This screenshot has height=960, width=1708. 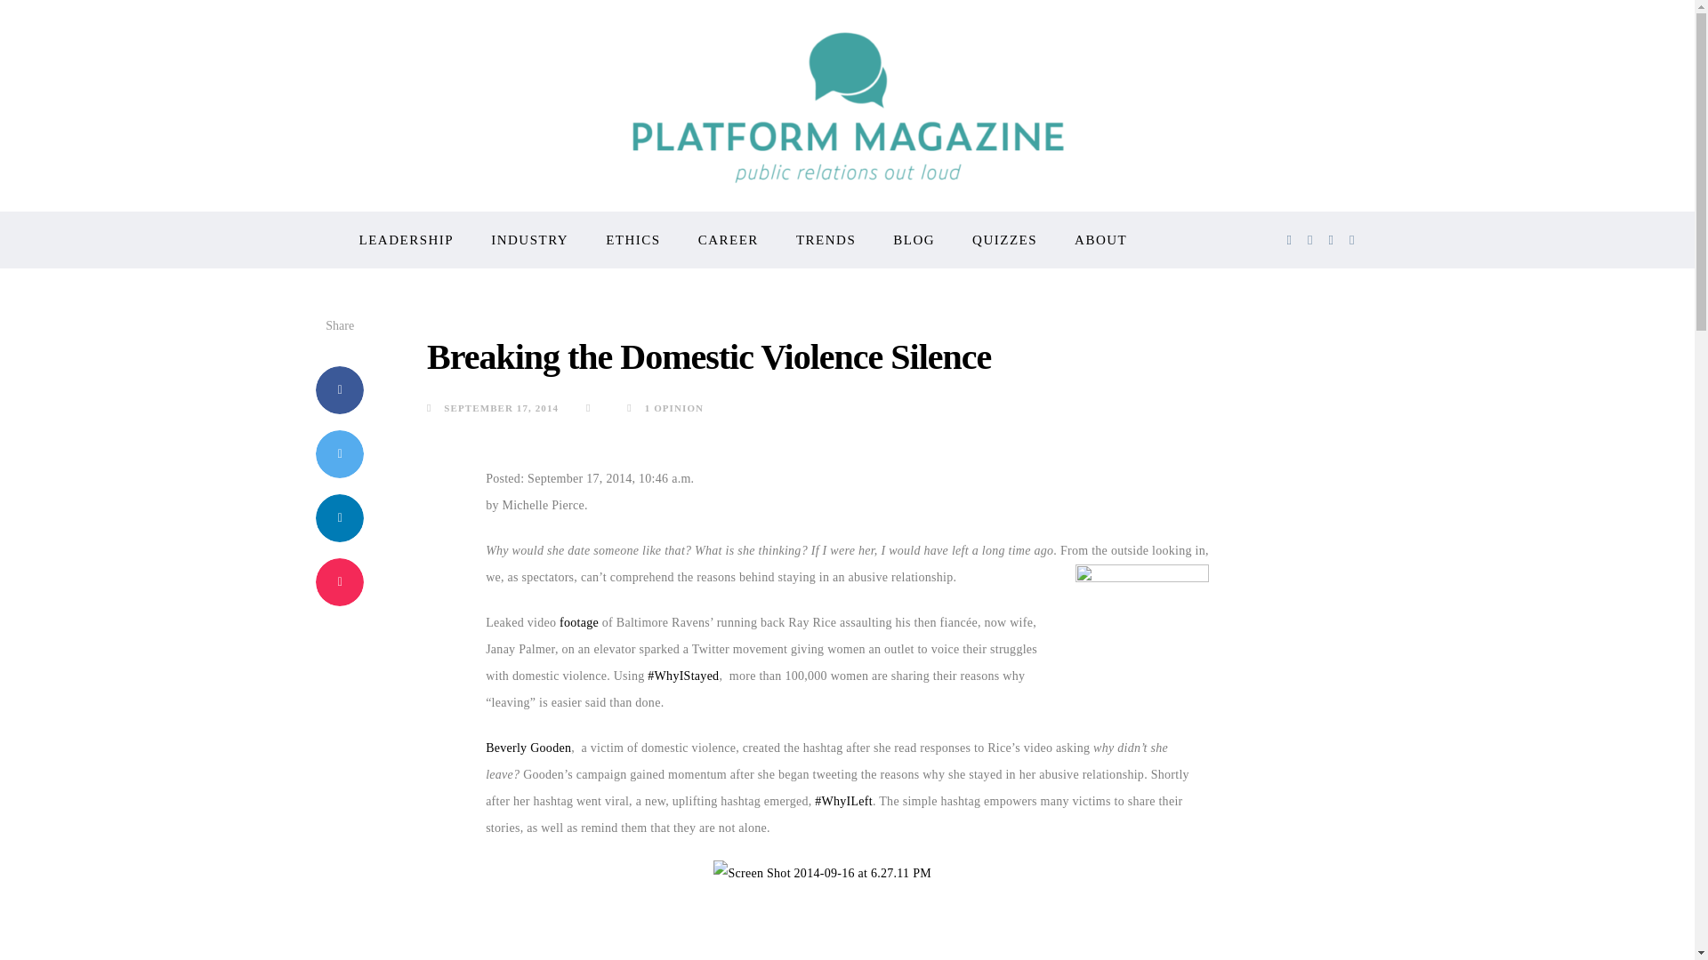 What do you see at coordinates (826, 240) in the screenshot?
I see `TRENDS` at bounding box center [826, 240].